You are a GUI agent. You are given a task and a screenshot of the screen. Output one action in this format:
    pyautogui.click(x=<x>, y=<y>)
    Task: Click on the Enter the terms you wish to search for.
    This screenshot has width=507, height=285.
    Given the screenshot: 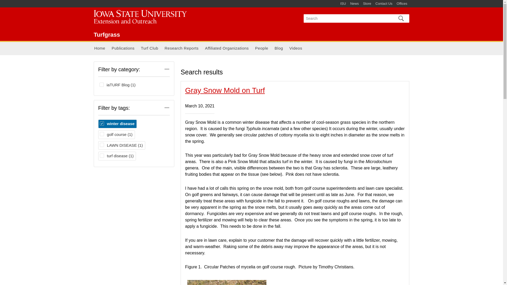 What is the action you would take?
    pyautogui.click(x=348, y=18)
    